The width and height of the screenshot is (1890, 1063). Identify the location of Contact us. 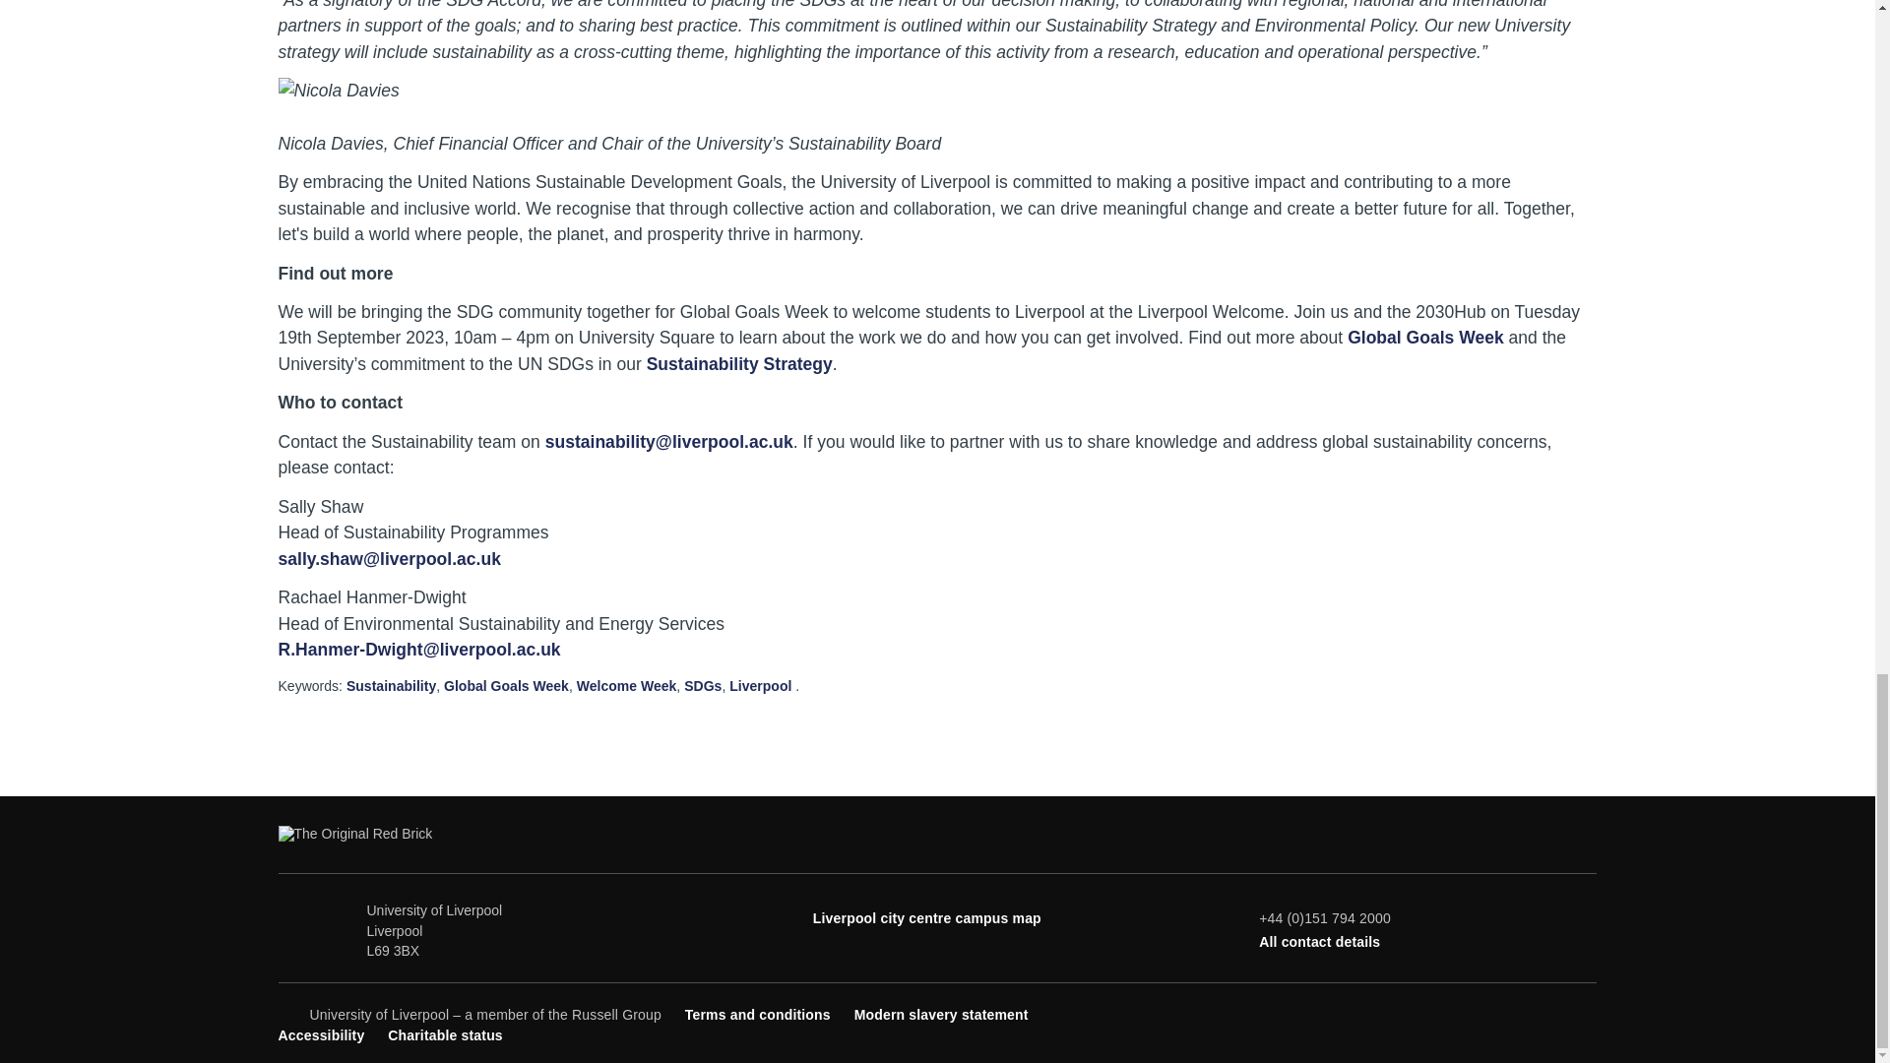
(1319, 942).